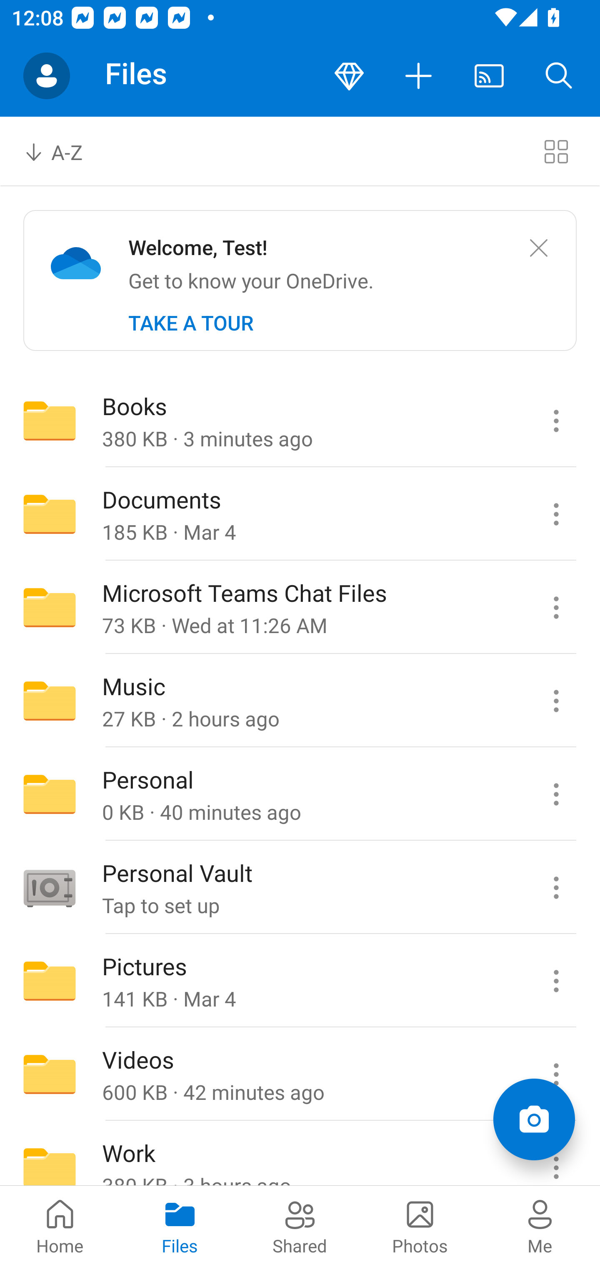 The width and height of the screenshot is (600, 1267). Describe the element at coordinates (556, 1074) in the screenshot. I see `Videos commands` at that location.